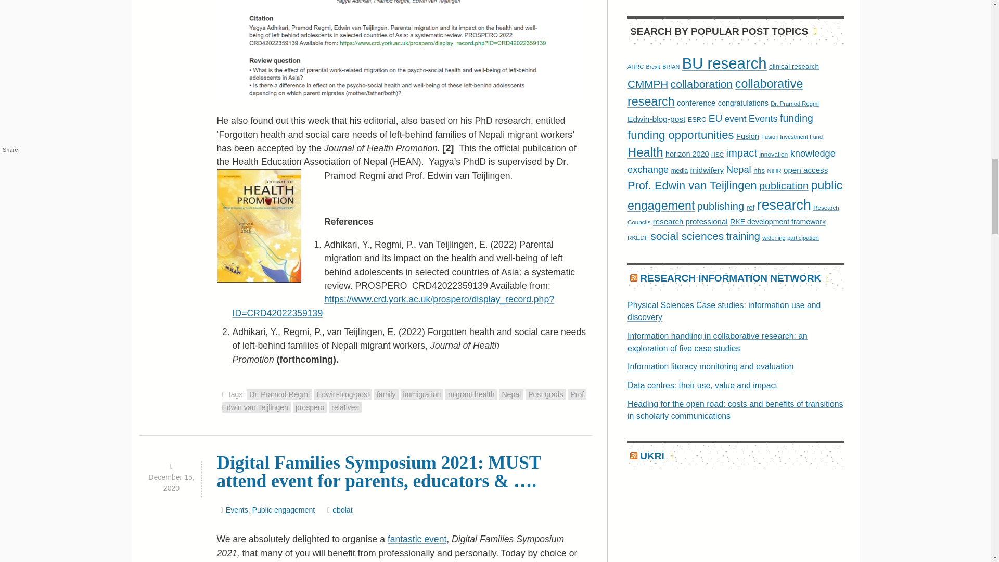 This screenshot has height=562, width=999. What do you see at coordinates (342, 510) in the screenshot?
I see `Posts by ebolat` at bounding box center [342, 510].